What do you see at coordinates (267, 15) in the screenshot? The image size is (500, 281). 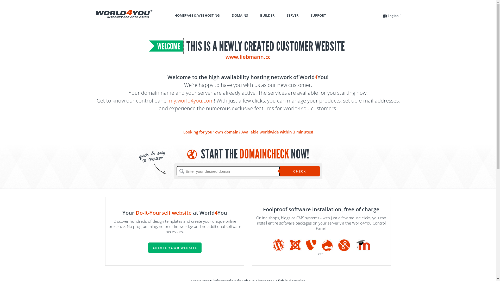 I see `BUILDER` at bounding box center [267, 15].